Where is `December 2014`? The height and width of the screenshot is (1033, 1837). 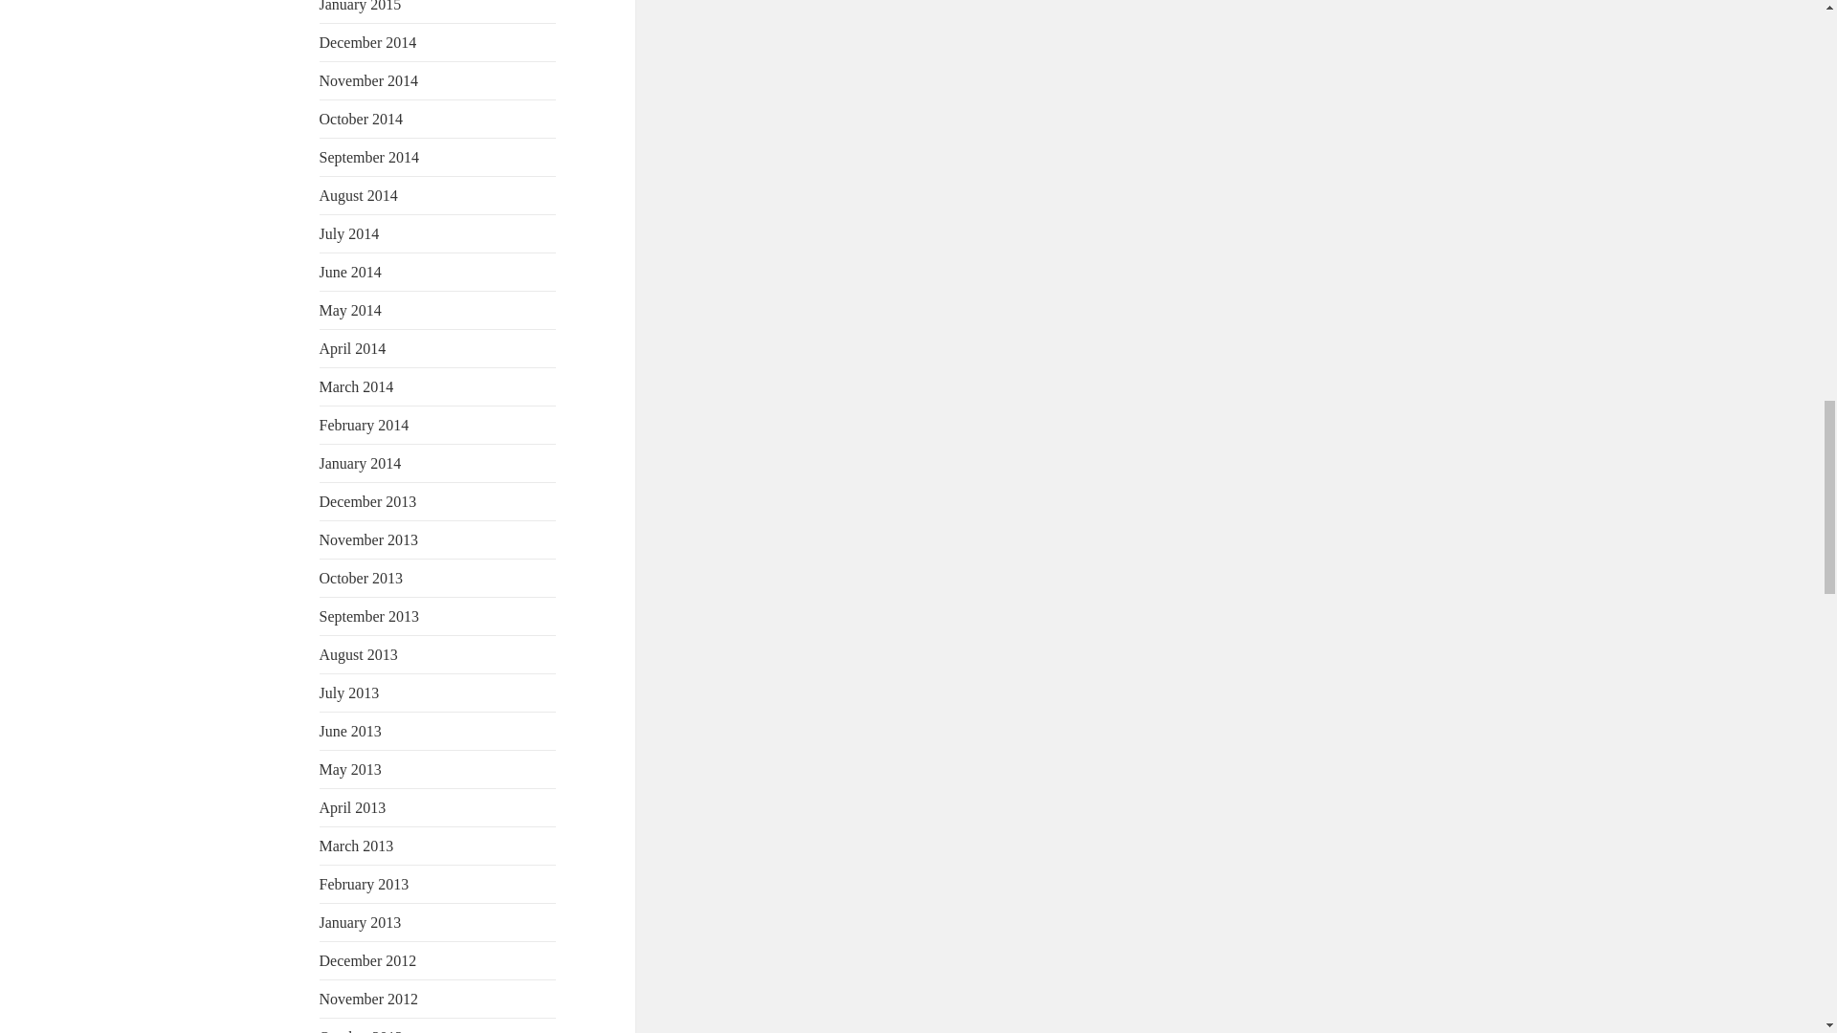
December 2014 is located at coordinates (367, 42).